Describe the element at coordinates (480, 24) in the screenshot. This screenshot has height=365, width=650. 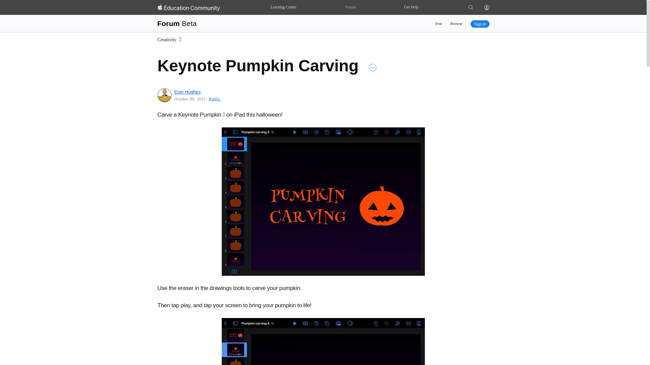
I see `Sign in` at that location.